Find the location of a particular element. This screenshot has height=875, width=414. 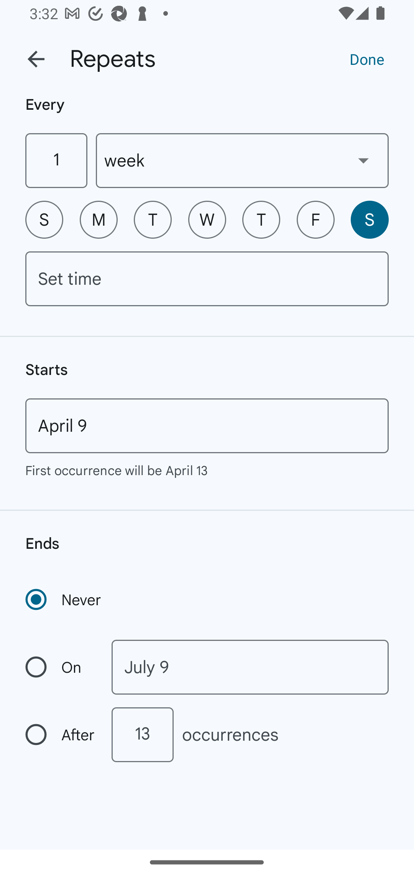

April 9 is located at coordinates (207, 426).